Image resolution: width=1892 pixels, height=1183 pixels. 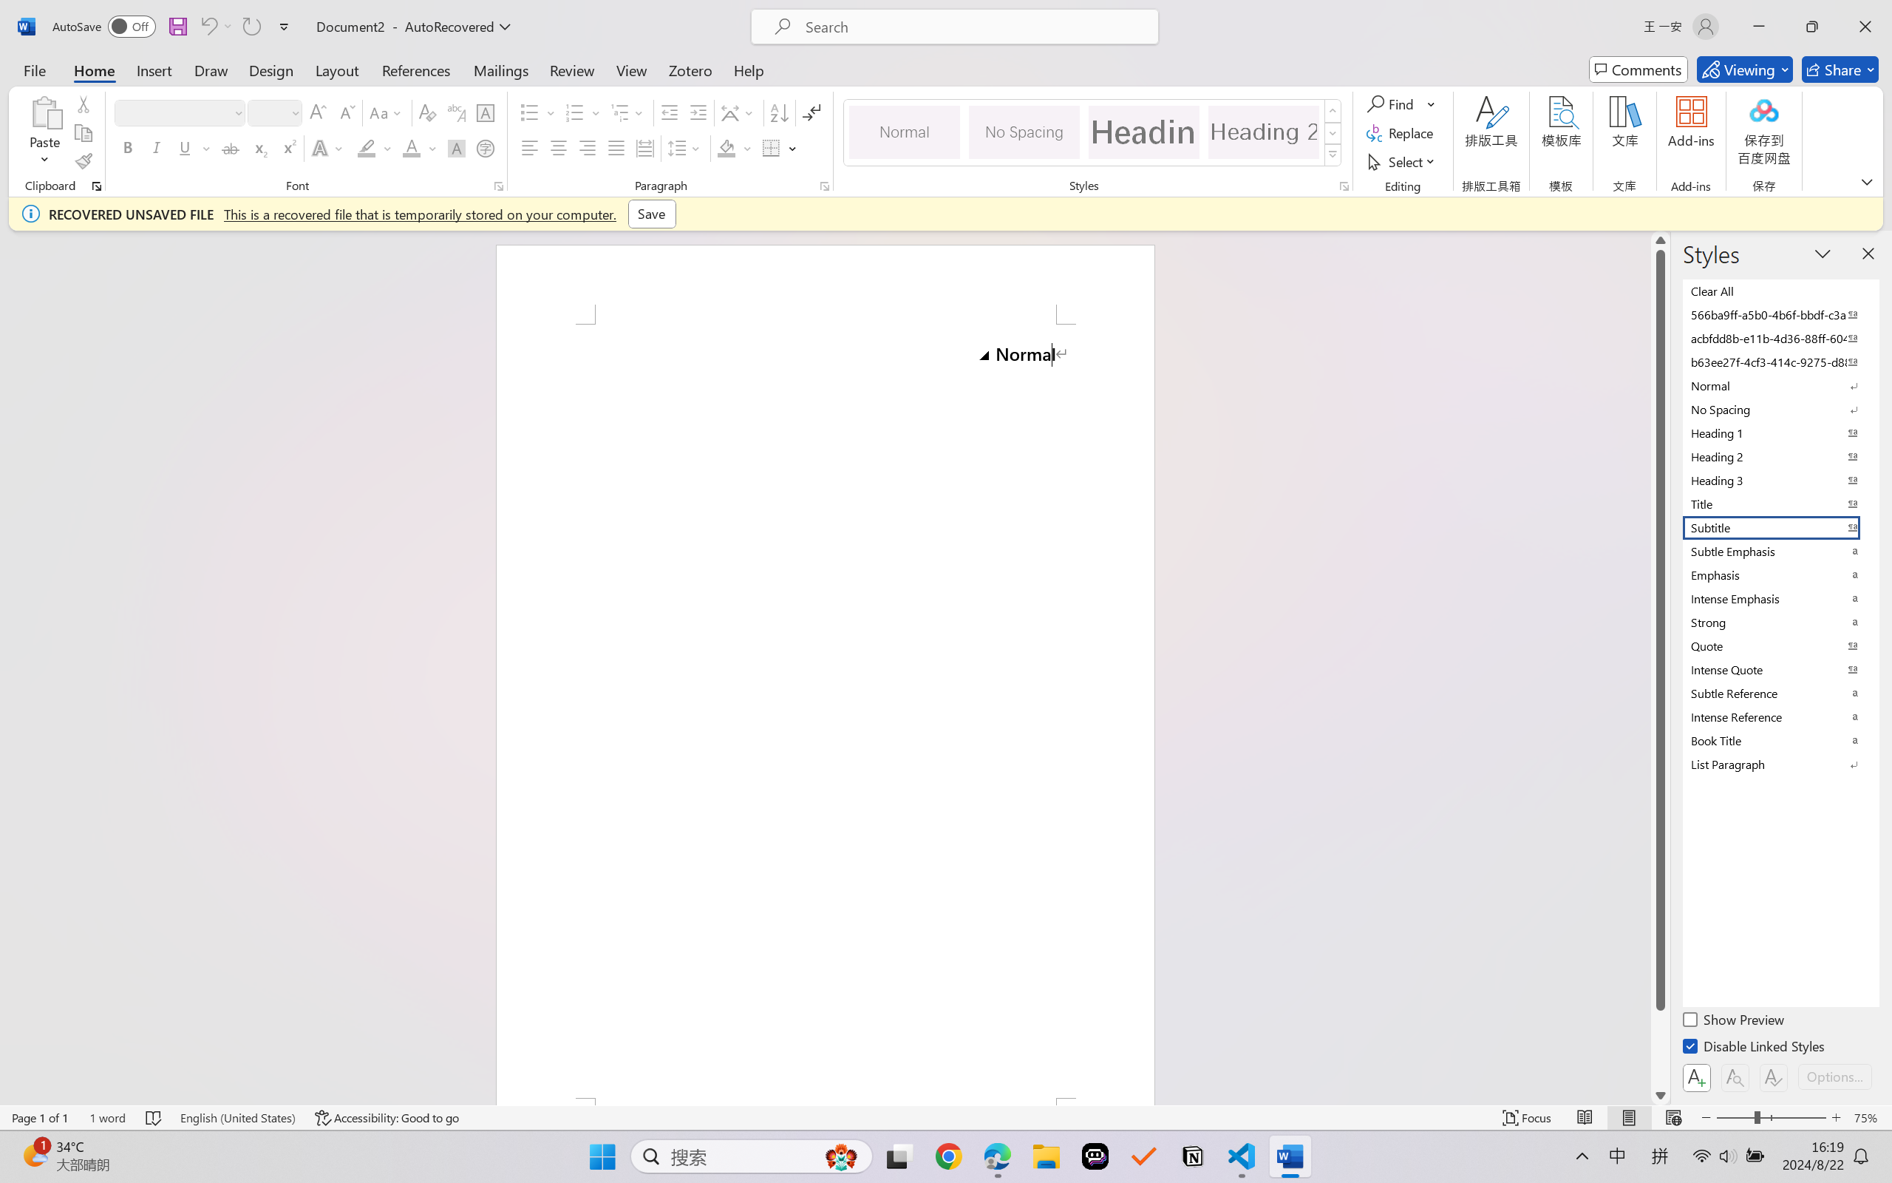 I want to click on Can't Undo, so click(x=208, y=27).